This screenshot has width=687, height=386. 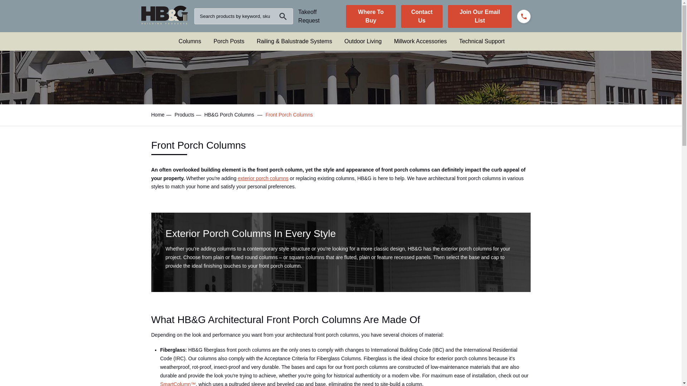 I want to click on Where To Buy, so click(x=371, y=16).